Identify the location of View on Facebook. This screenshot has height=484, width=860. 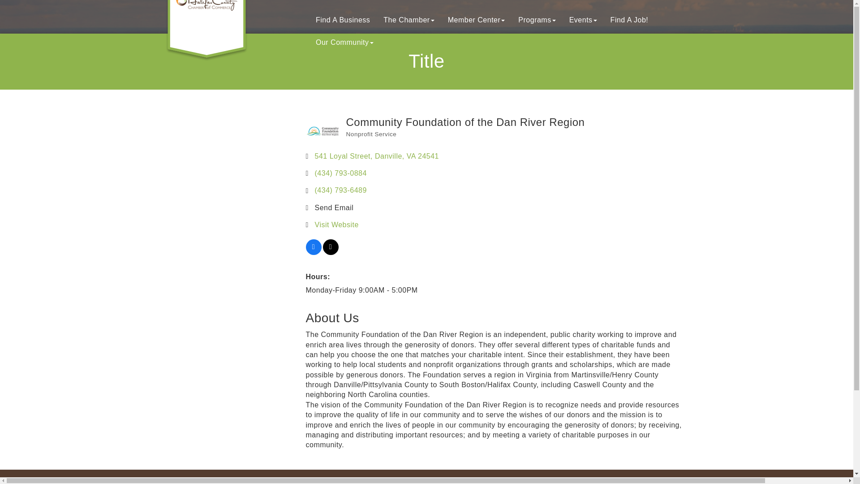
(313, 253).